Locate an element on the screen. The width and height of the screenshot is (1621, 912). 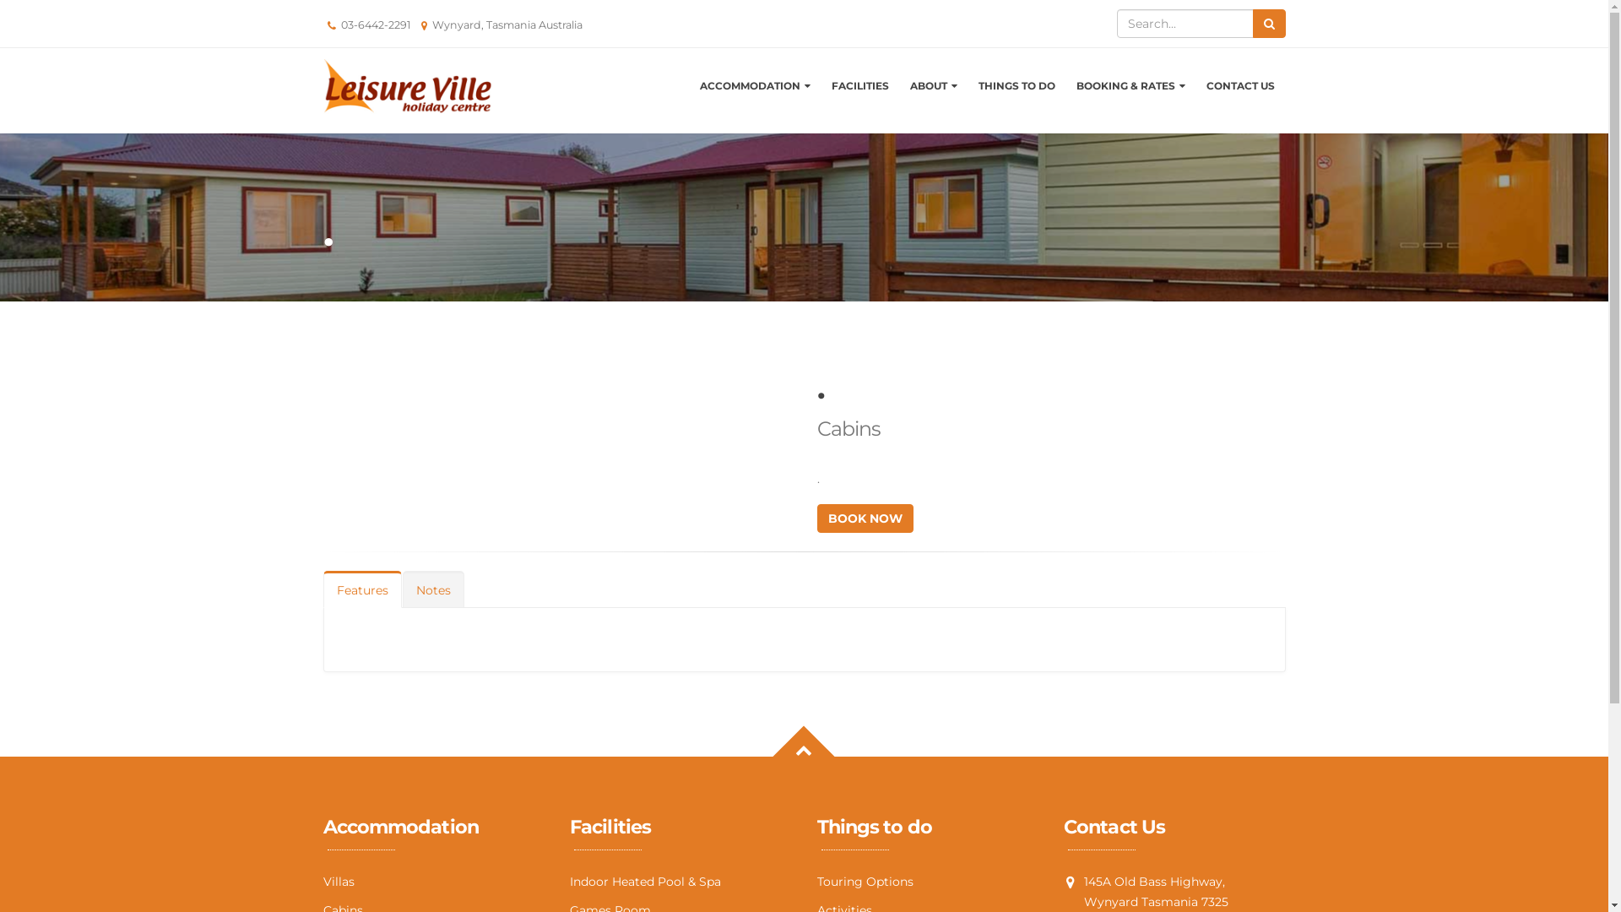
Notes is located at coordinates (432, 589).